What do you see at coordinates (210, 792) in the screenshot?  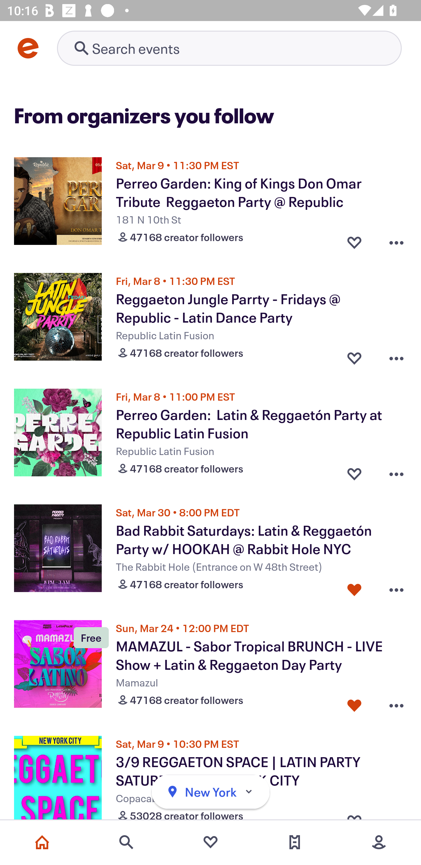 I see `New York` at bounding box center [210, 792].